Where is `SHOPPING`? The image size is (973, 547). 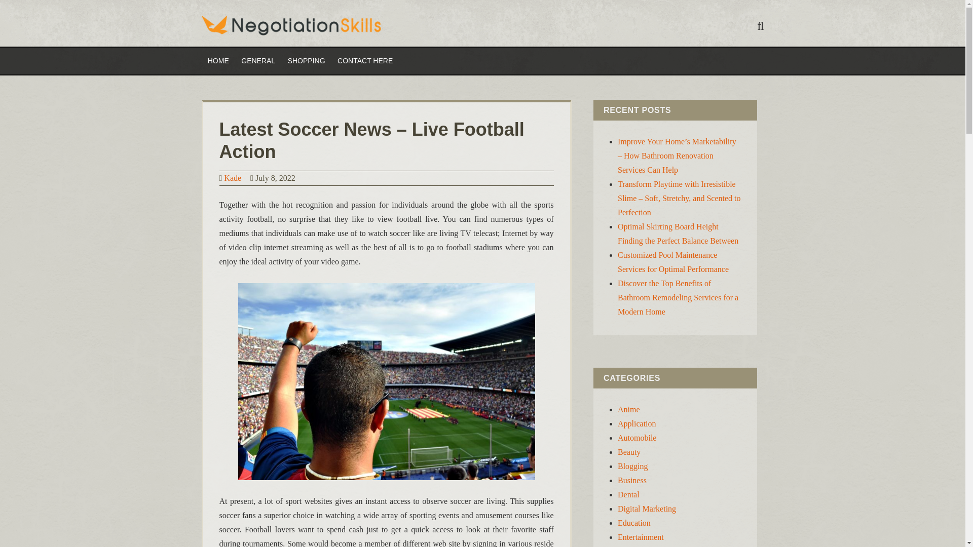 SHOPPING is located at coordinates (306, 61).